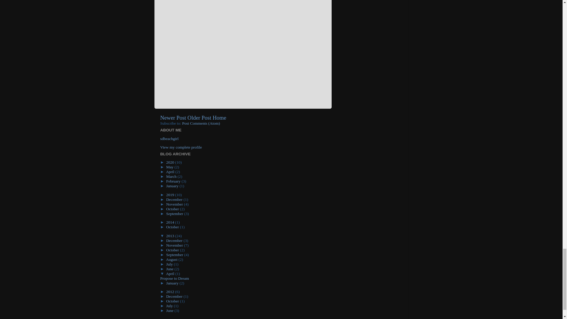 The width and height of the screenshot is (567, 319). What do you see at coordinates (199, 118) in the screenshot?
I see `Older Post` at bounding box center [199, 118].